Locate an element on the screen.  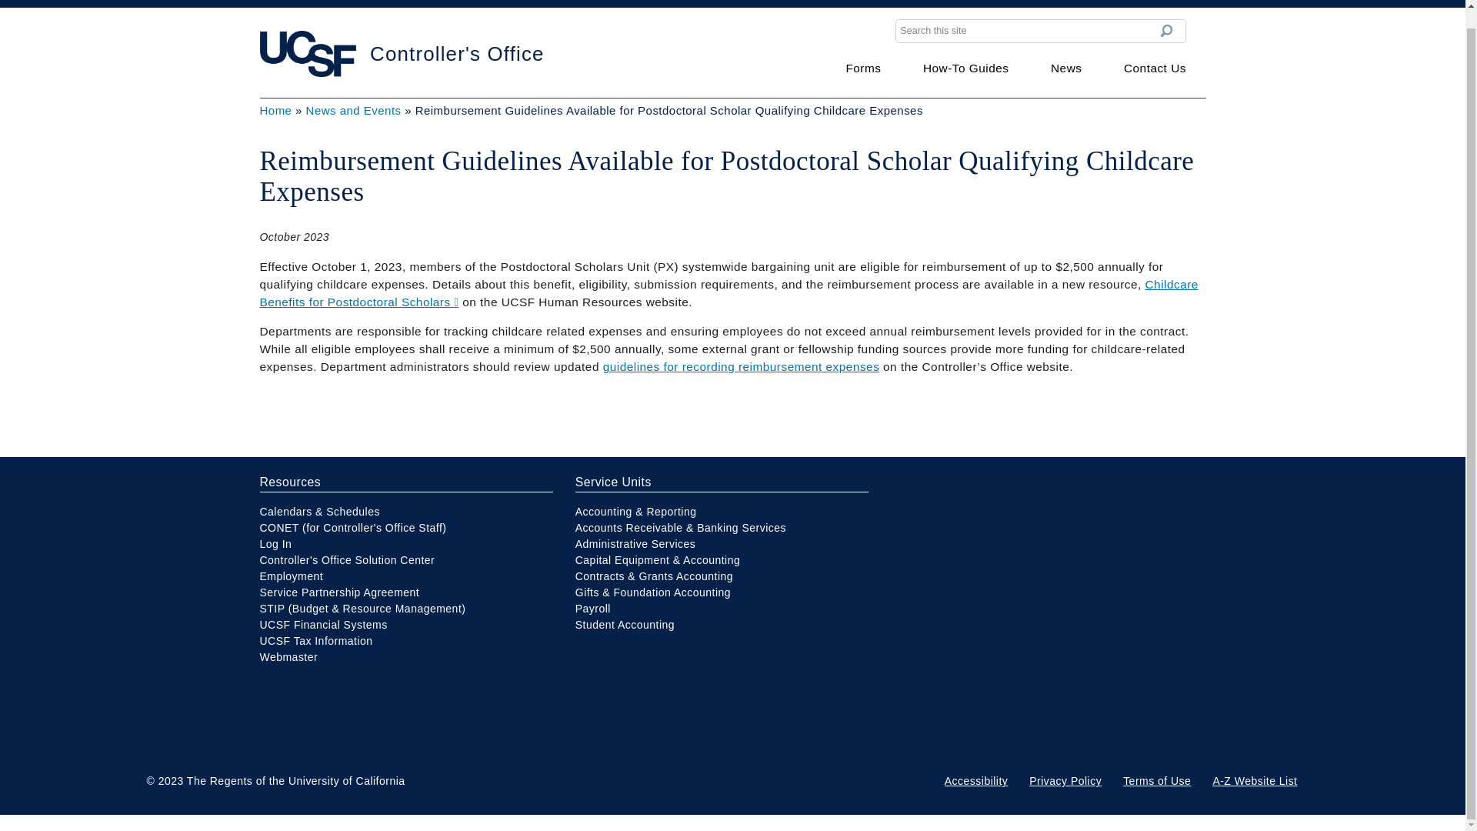
Controller's Office Solution Center is located at coordinates (348, 560).